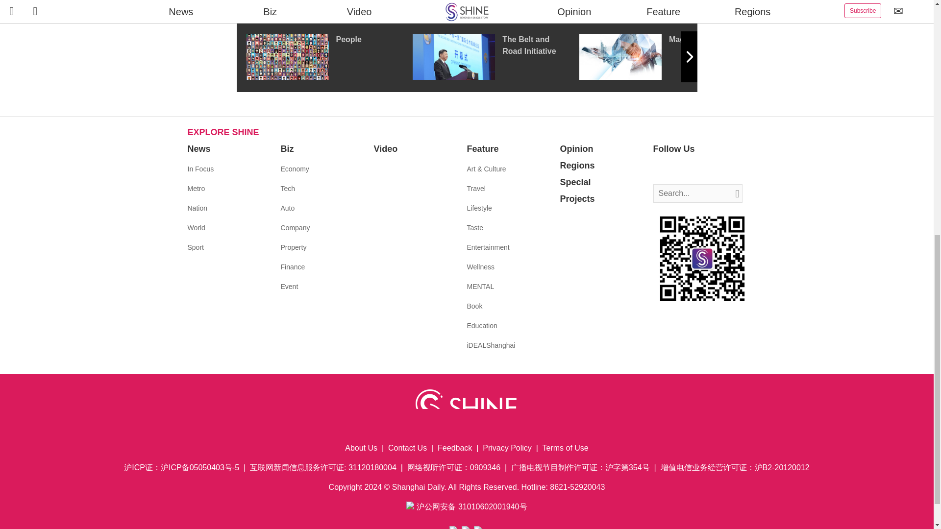  What do you see at coordinates (705, 169) in the screenshot?
I see `Follow us on Youtube` at bounding box center [705, 169].